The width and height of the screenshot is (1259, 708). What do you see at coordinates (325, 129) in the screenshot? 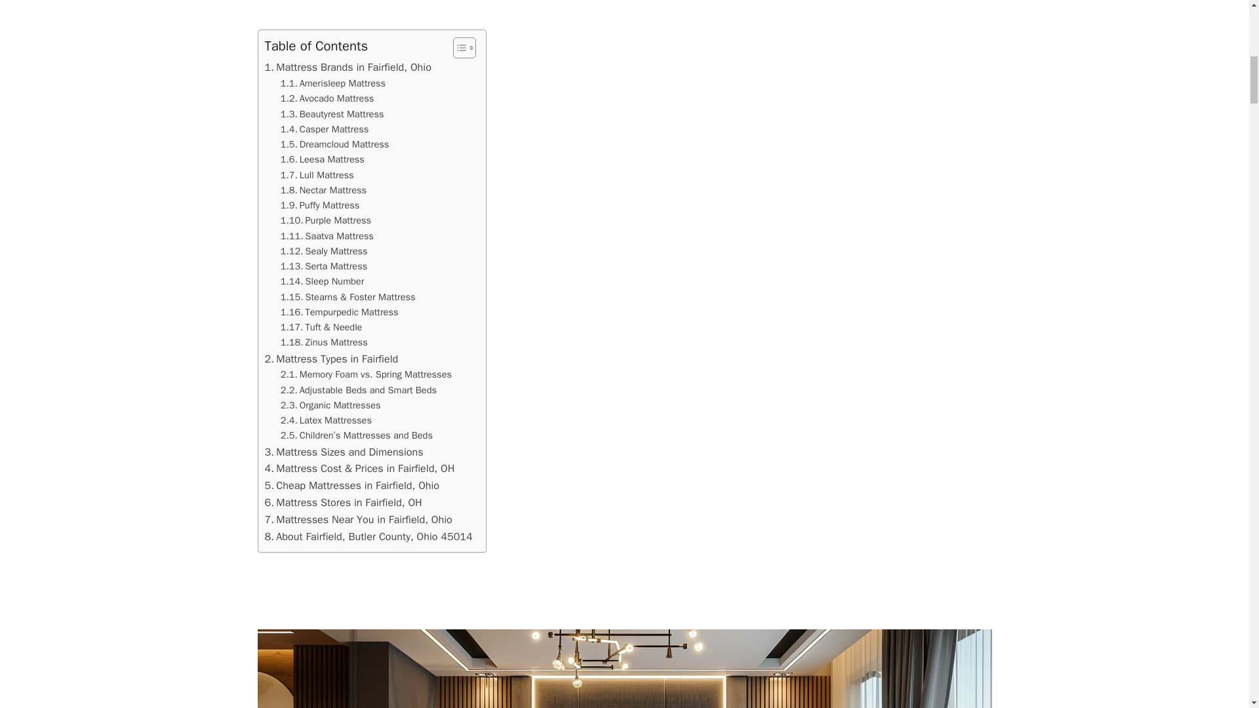
I see `Casper Mattress` at bounding box center [325, 129].